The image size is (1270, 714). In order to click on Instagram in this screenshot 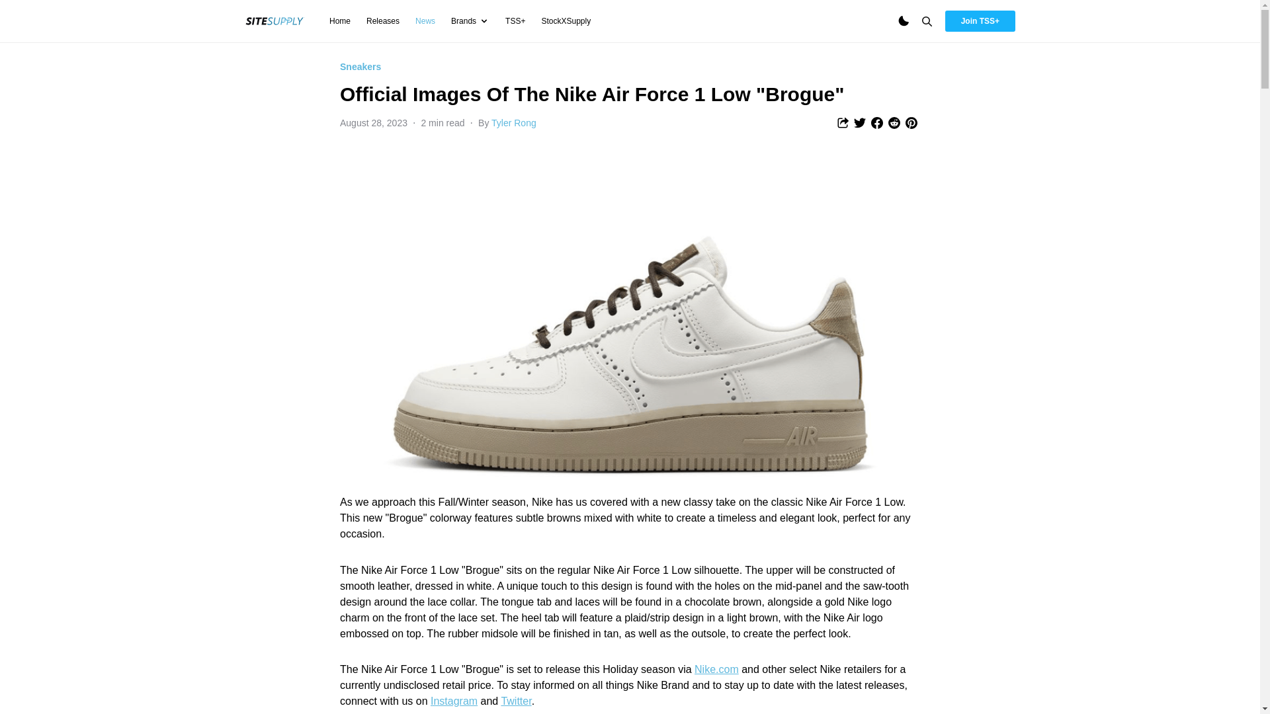, I will do `click(454, 701)`.